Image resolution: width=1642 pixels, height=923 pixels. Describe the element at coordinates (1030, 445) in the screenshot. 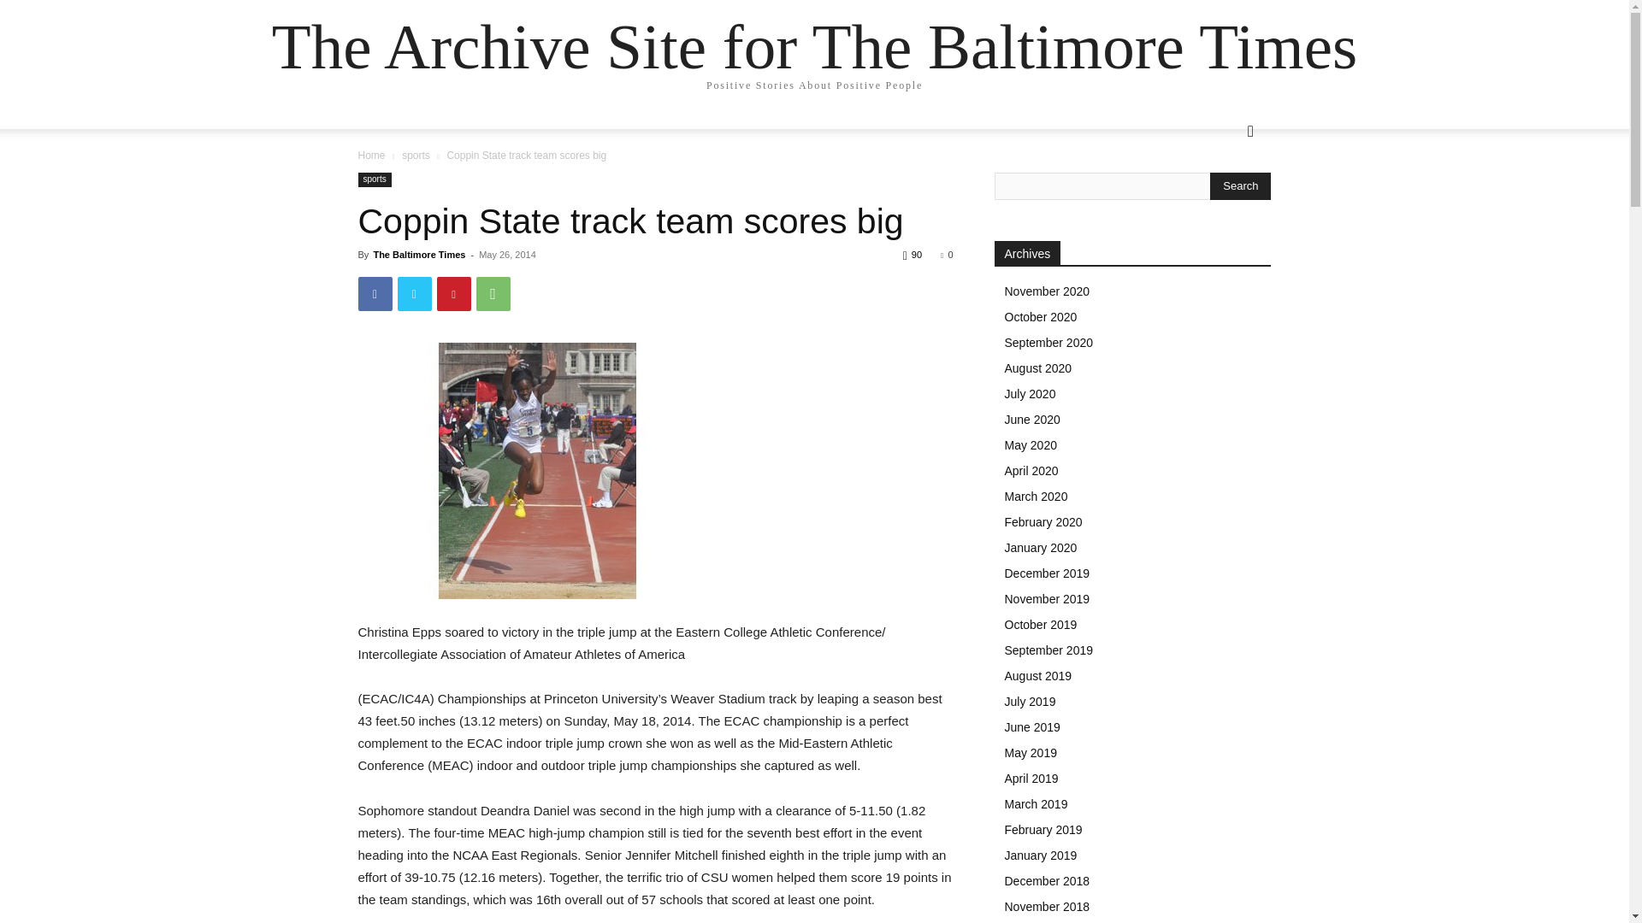

I see `May 2020` at that location.